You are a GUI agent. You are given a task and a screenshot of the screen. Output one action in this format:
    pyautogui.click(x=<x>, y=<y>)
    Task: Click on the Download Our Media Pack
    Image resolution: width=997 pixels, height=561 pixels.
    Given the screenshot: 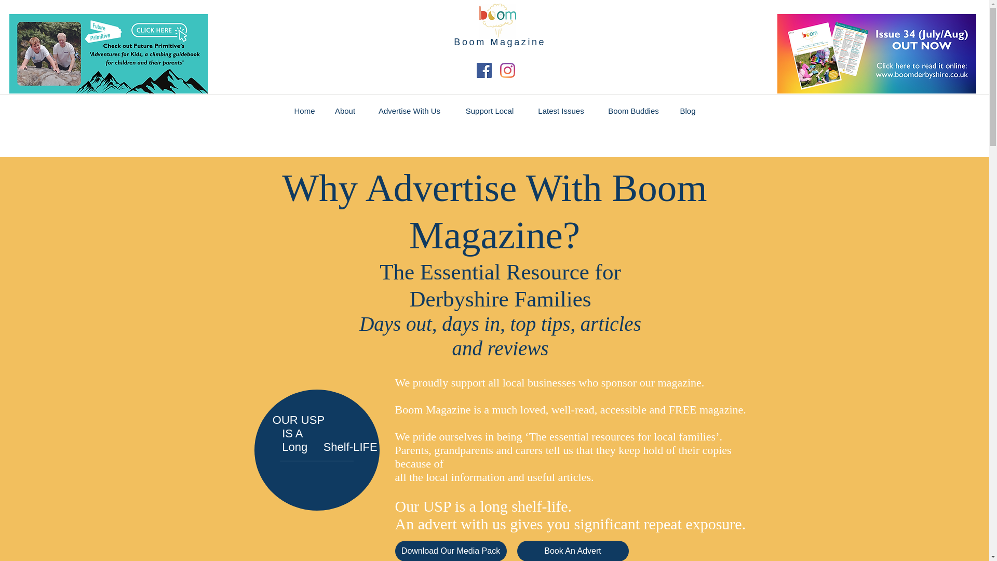 What is the action you would take?
    pyautogui.click(x=451, y=551)
    